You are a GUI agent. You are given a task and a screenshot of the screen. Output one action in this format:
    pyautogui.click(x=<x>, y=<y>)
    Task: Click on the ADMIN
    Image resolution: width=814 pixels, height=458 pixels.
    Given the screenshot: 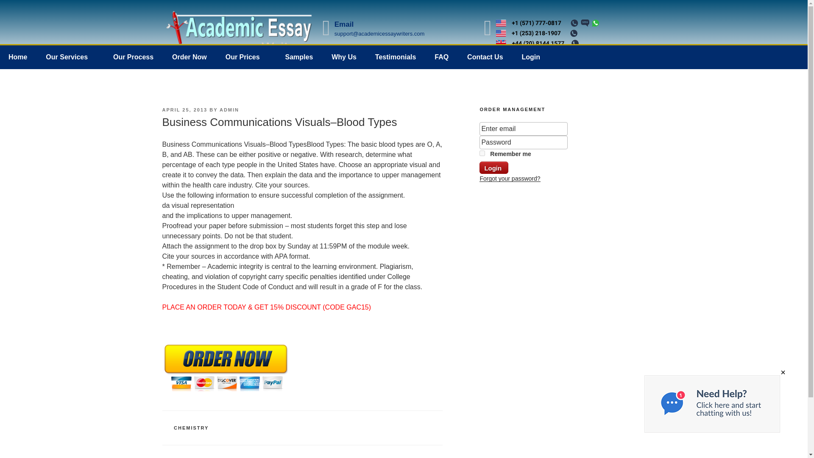 What is the action you would take?
    pyautogui.click(x=229, y=109)
    